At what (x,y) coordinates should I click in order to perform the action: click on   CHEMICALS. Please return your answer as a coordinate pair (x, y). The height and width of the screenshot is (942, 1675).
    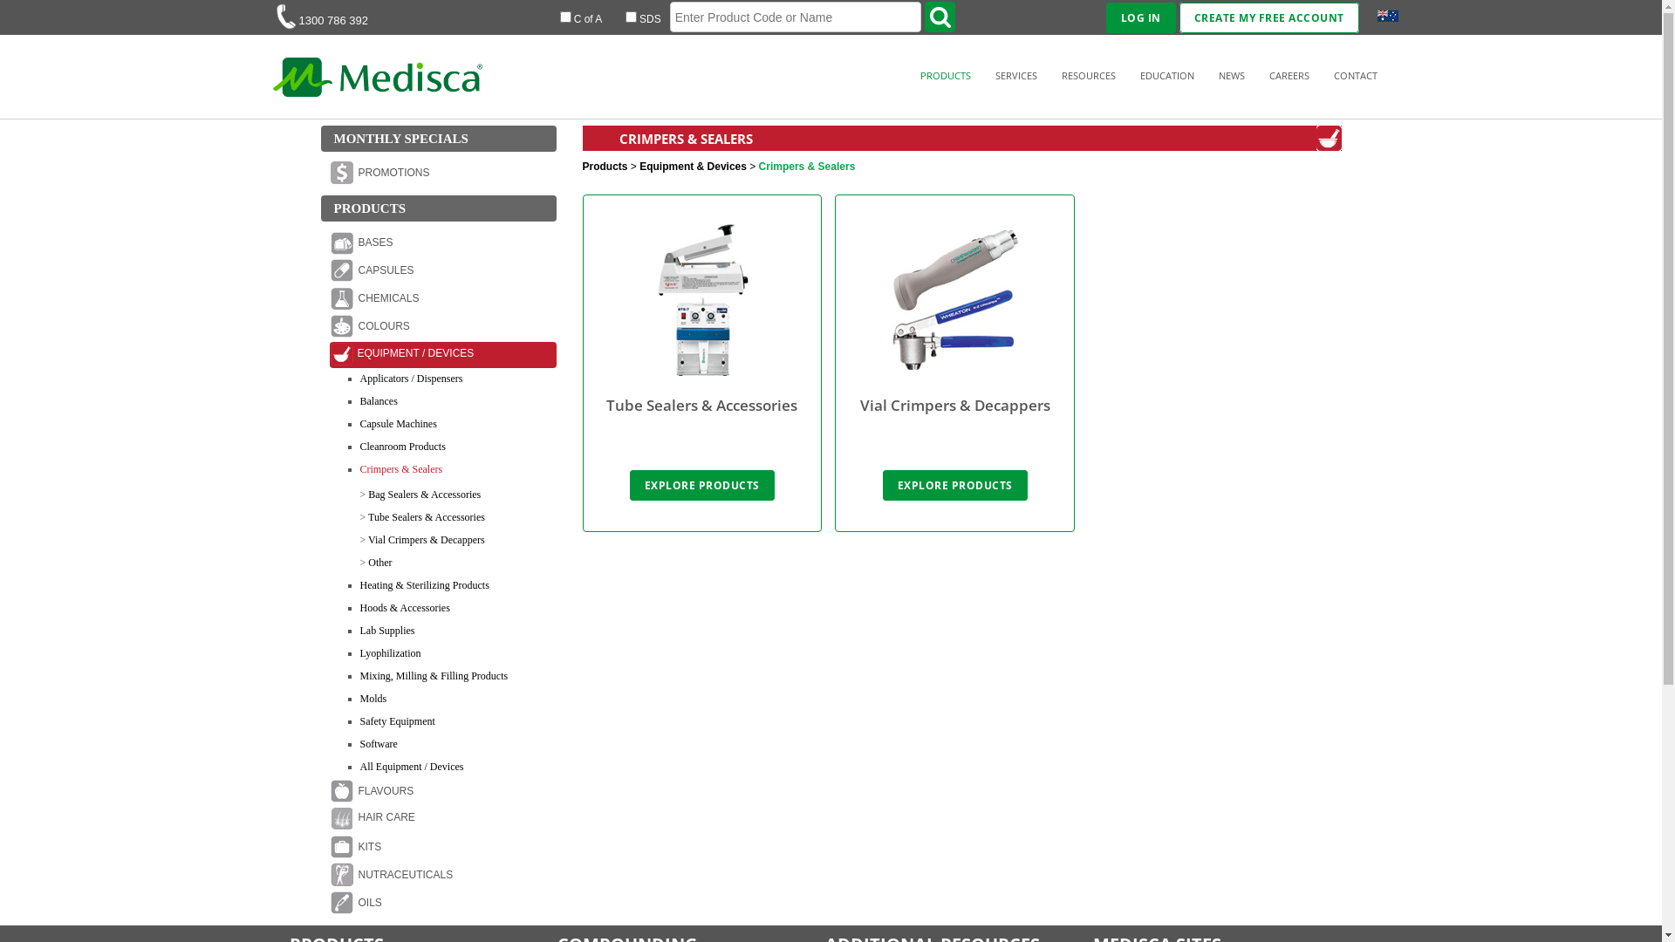
    Looking at the image, I should click on (443, 299).